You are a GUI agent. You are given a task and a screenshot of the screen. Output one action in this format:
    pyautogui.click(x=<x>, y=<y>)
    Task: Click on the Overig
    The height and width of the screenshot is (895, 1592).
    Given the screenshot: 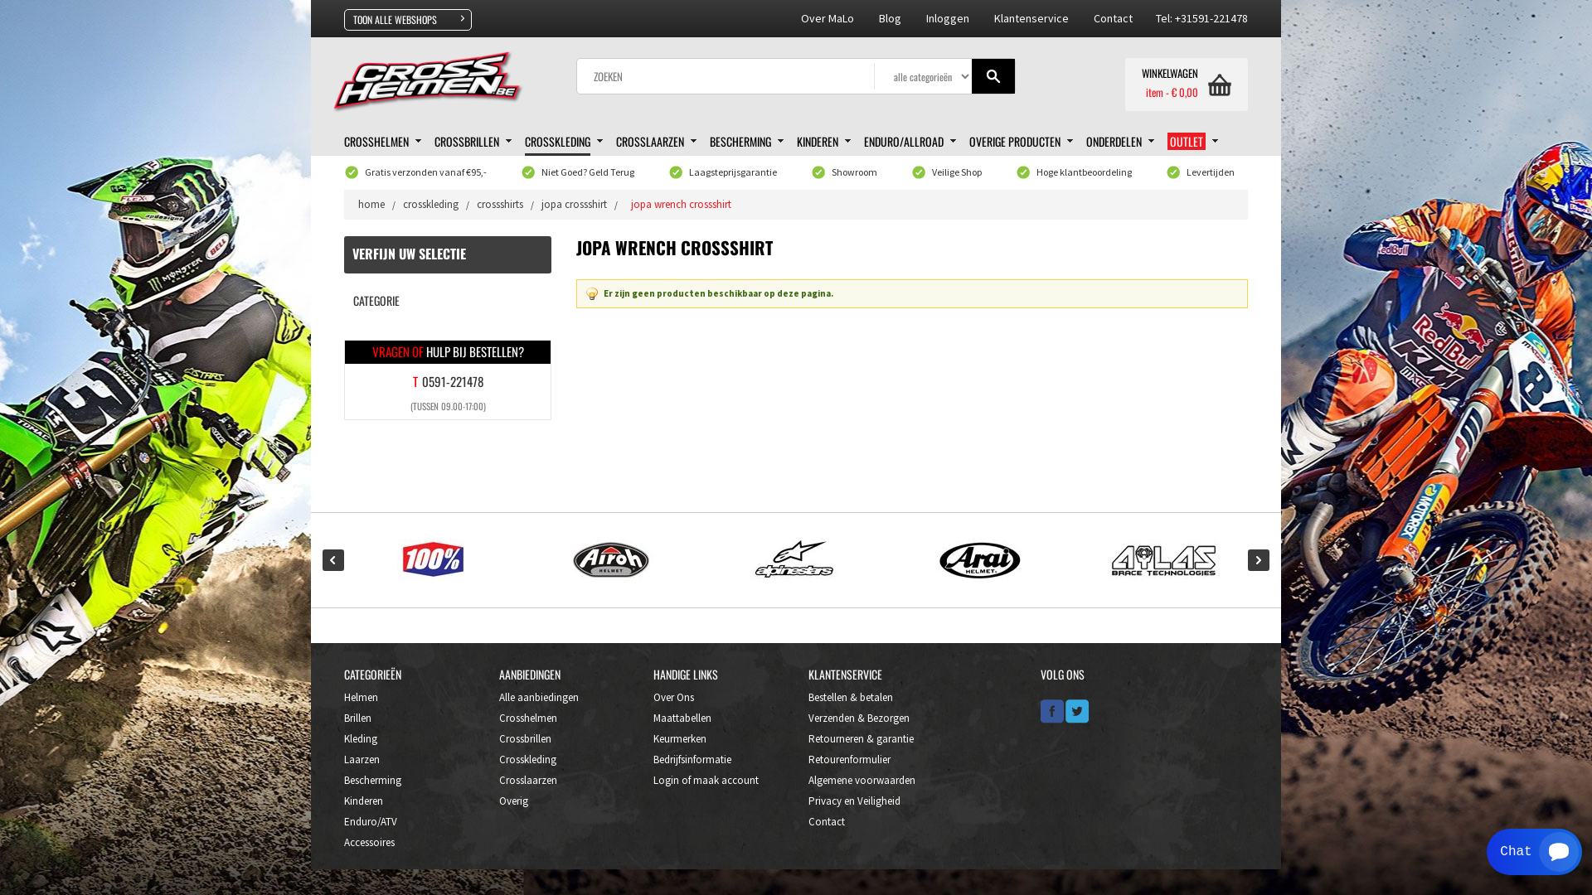 What is the action you would take?
    pyautogui.click(x=514, y=801)
    